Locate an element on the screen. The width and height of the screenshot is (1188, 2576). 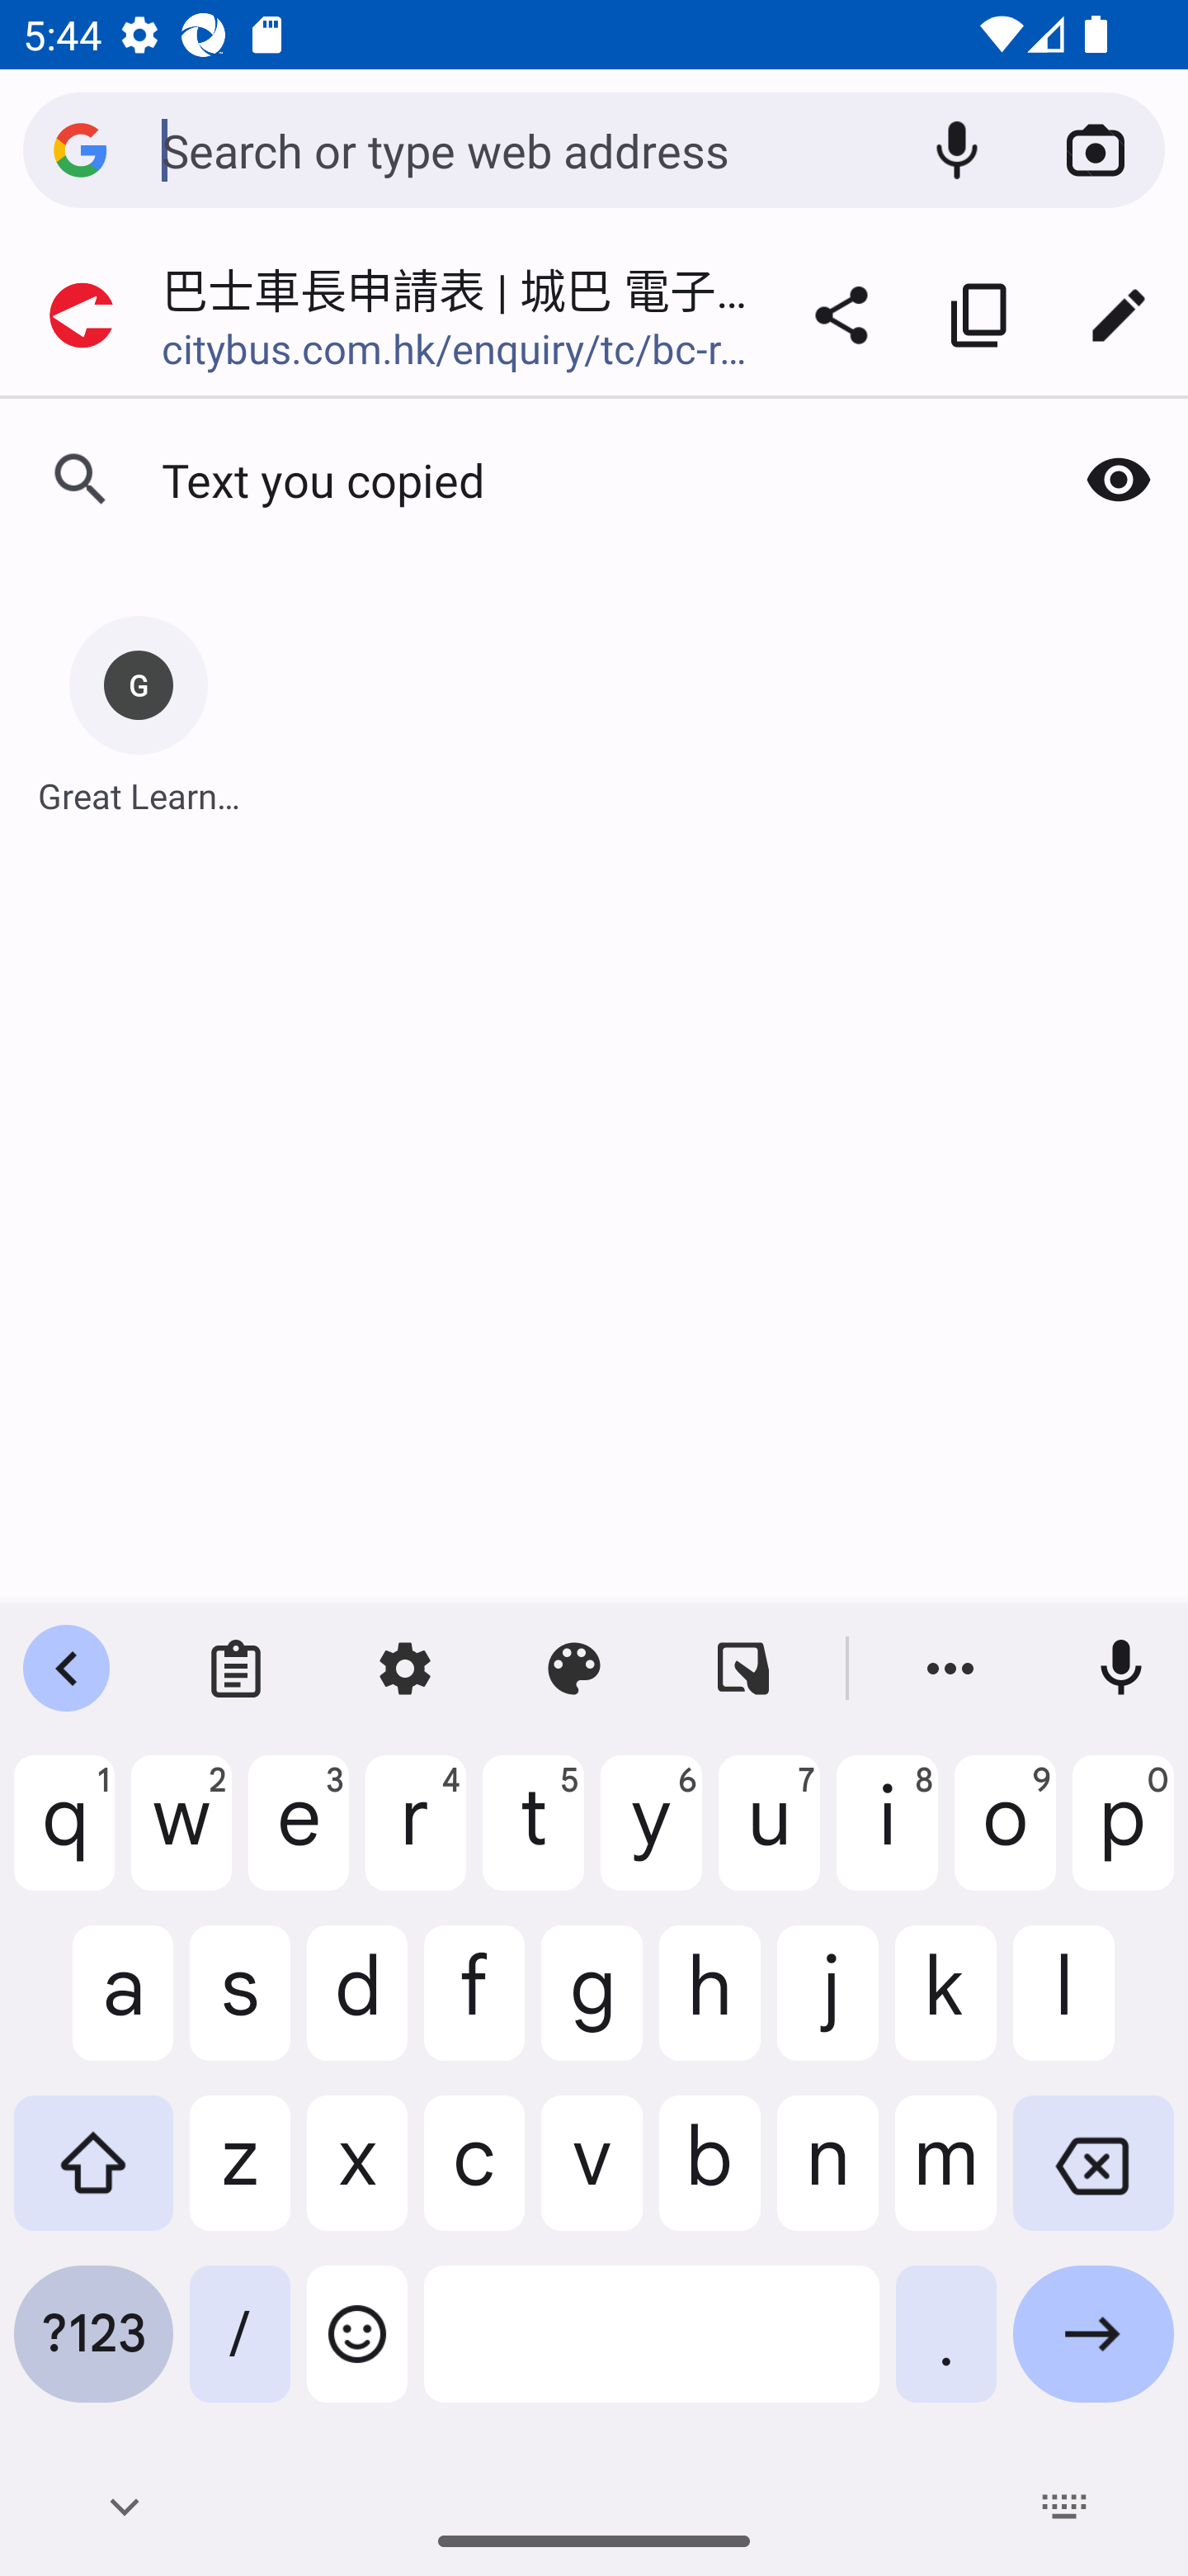
Show clipboard contents is located at coordinates (1119, 481).